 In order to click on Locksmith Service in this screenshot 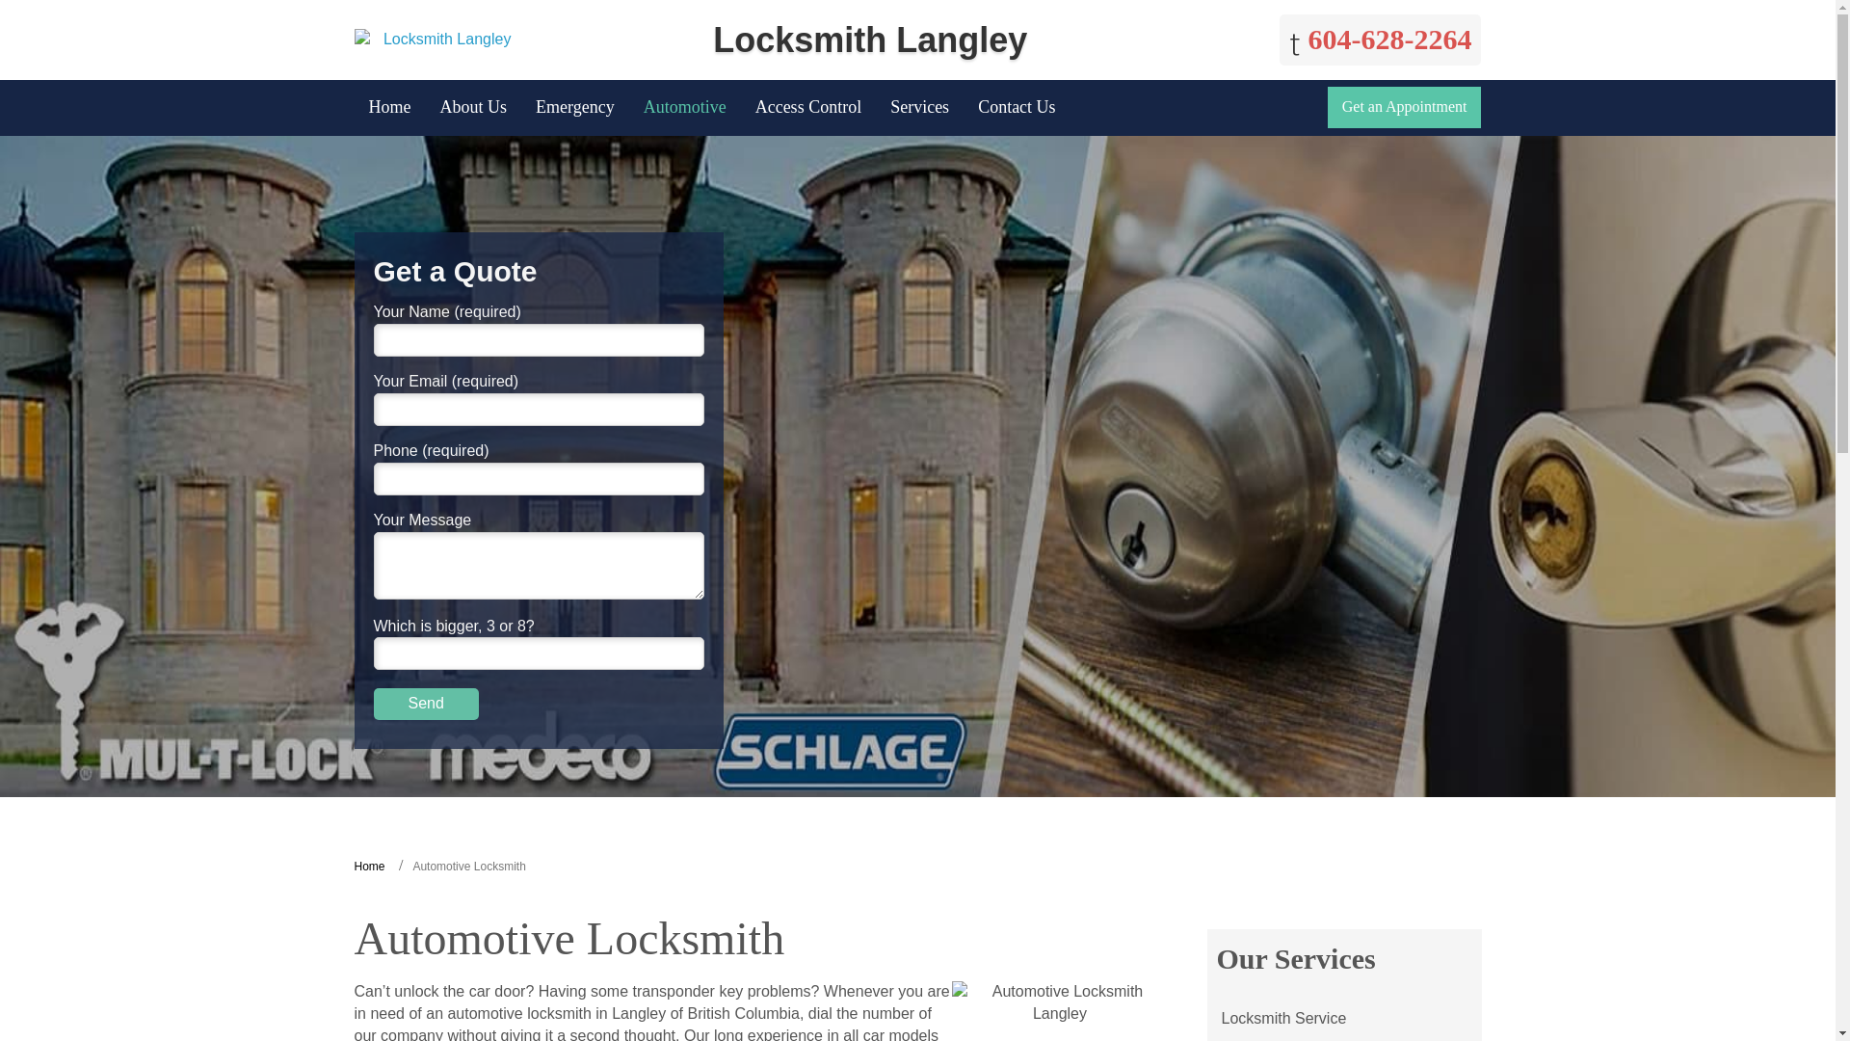, I will do `click(1282, 1018)`.